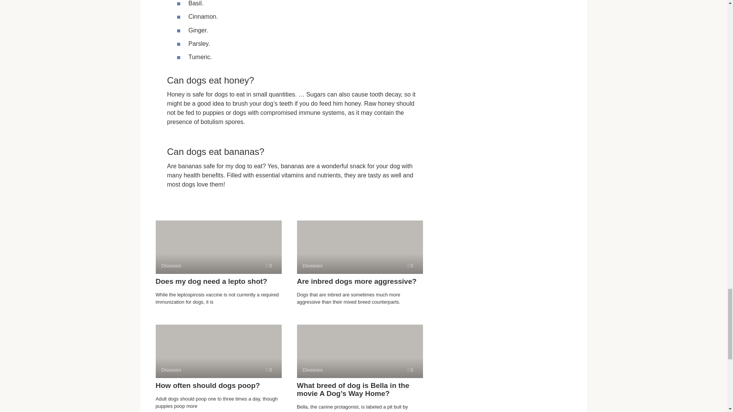  I want to click on Comments, so click(410, 266).